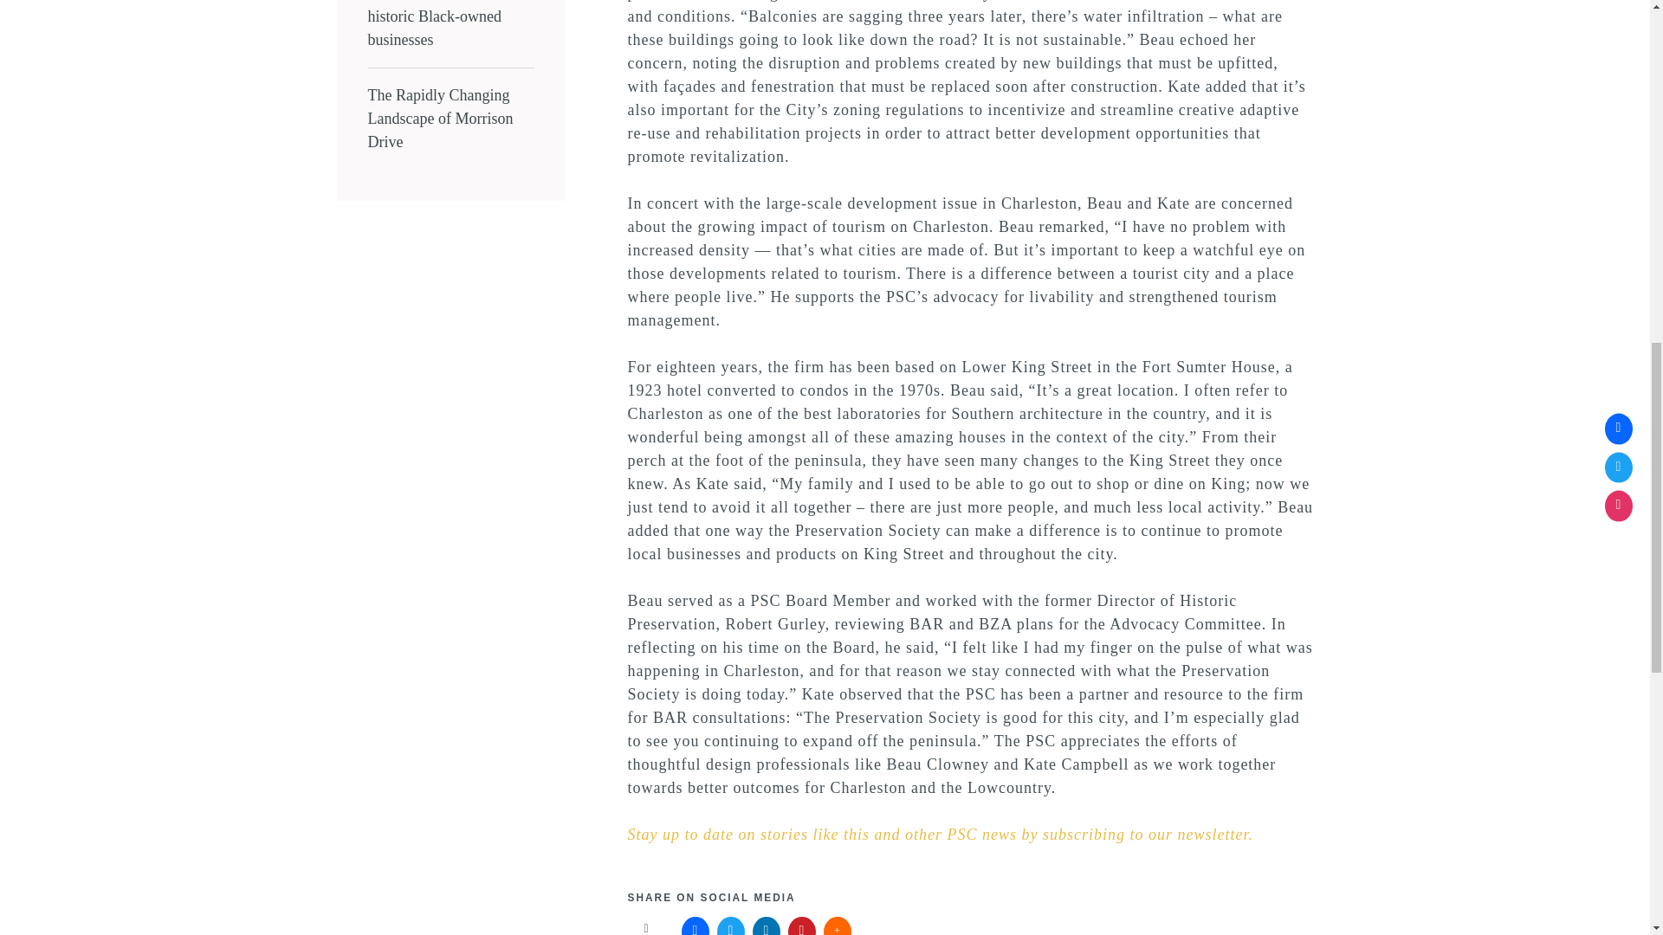 Image resolution: width=1663 pixels, height=935 pixels. What do you see at coordinates (696, 926) in the screenshot?
I see `Share this on Facebook` at bounding box center [696, 926].